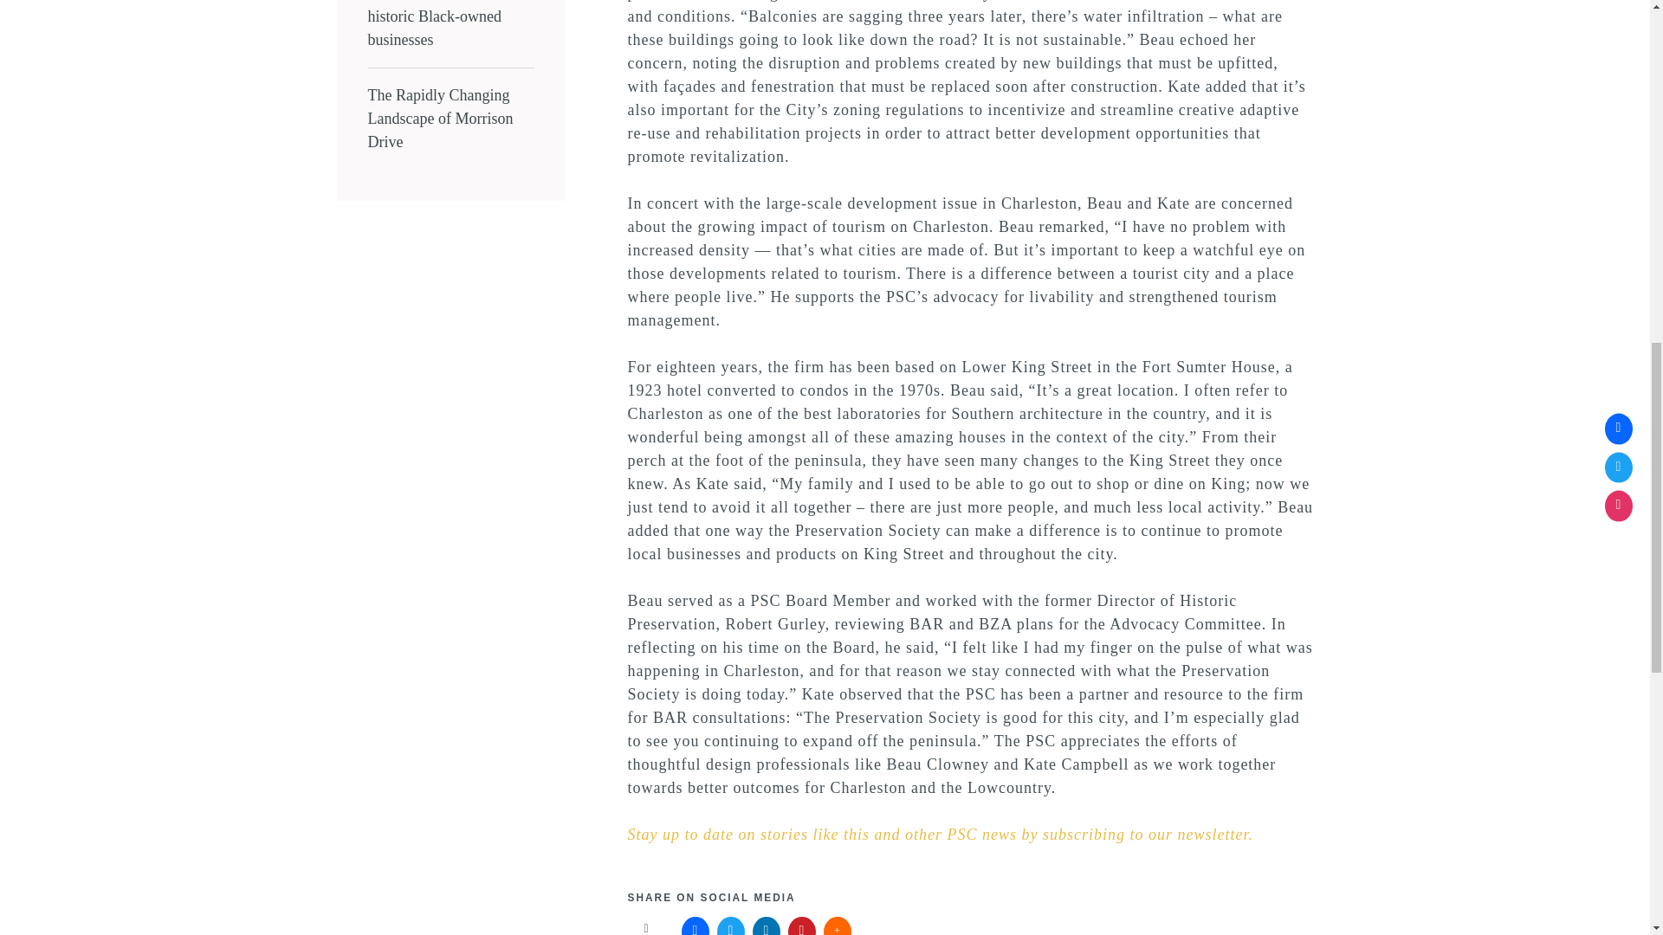 Image resolution: width=1663 pixels, height=935 pixels. What do you see at coordinates (696, 926) in the screenshot?
I see `Share this on Facebook` at bounding box center [696, 926].